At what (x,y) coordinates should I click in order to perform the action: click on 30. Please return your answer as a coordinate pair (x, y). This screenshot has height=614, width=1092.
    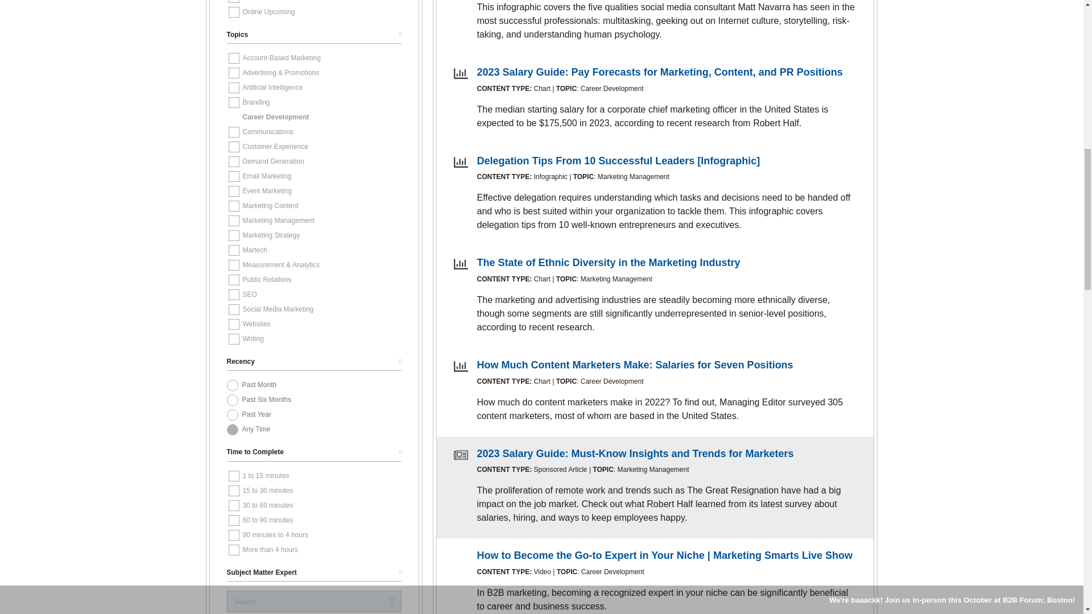
    Looking at the image, I should click on (232, 385).